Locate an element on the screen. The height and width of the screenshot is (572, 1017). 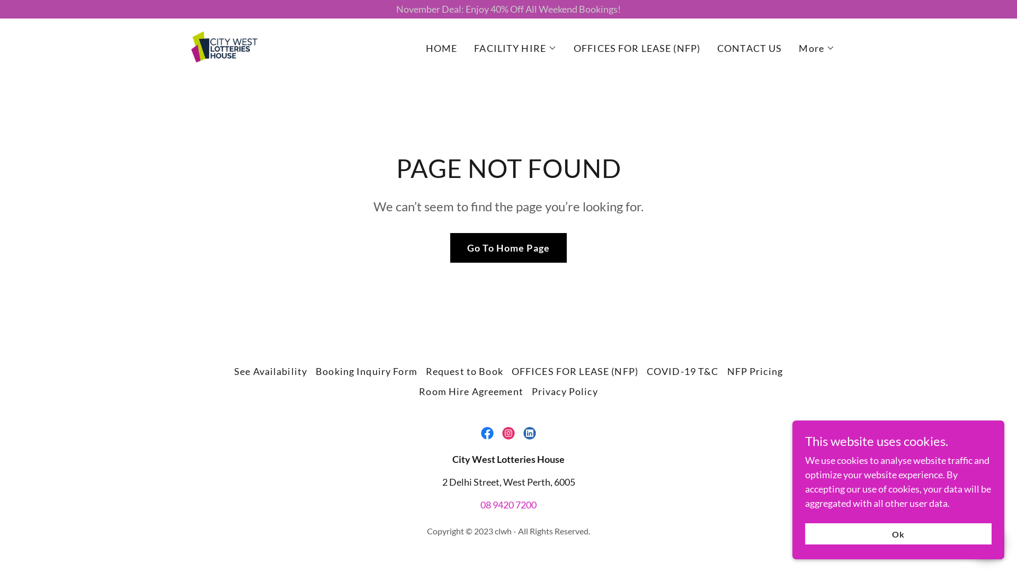
OFFICES FOR LEASE (NFP) is located at coordinates (575, 371).